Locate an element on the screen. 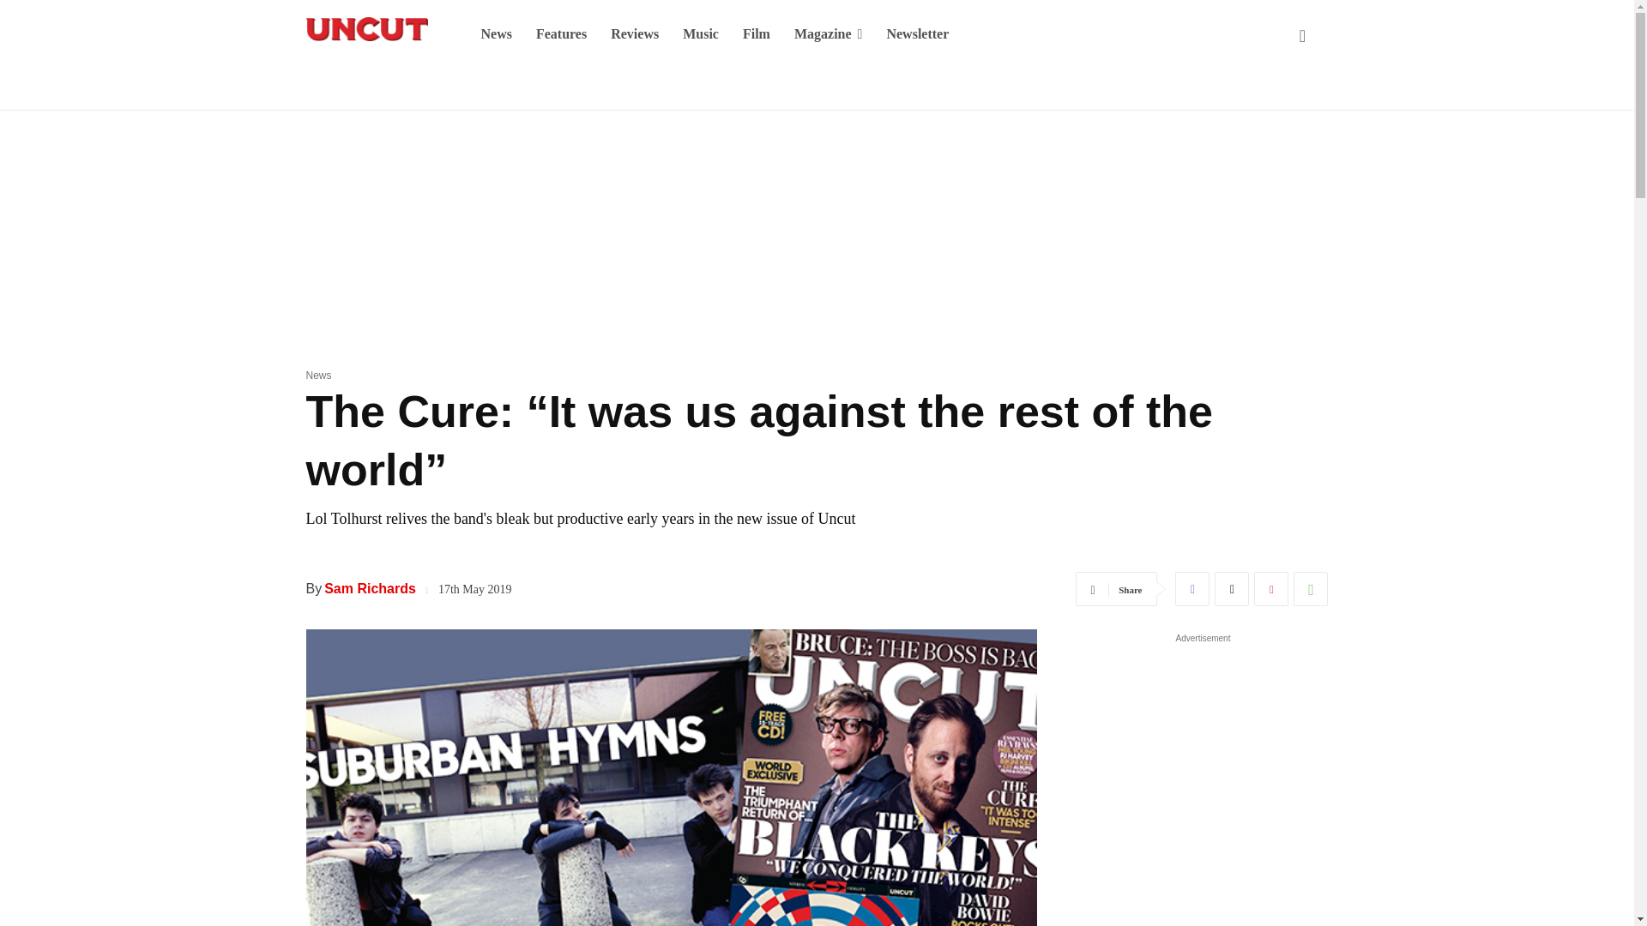  Twitter is located at coordinates (1232, 589).